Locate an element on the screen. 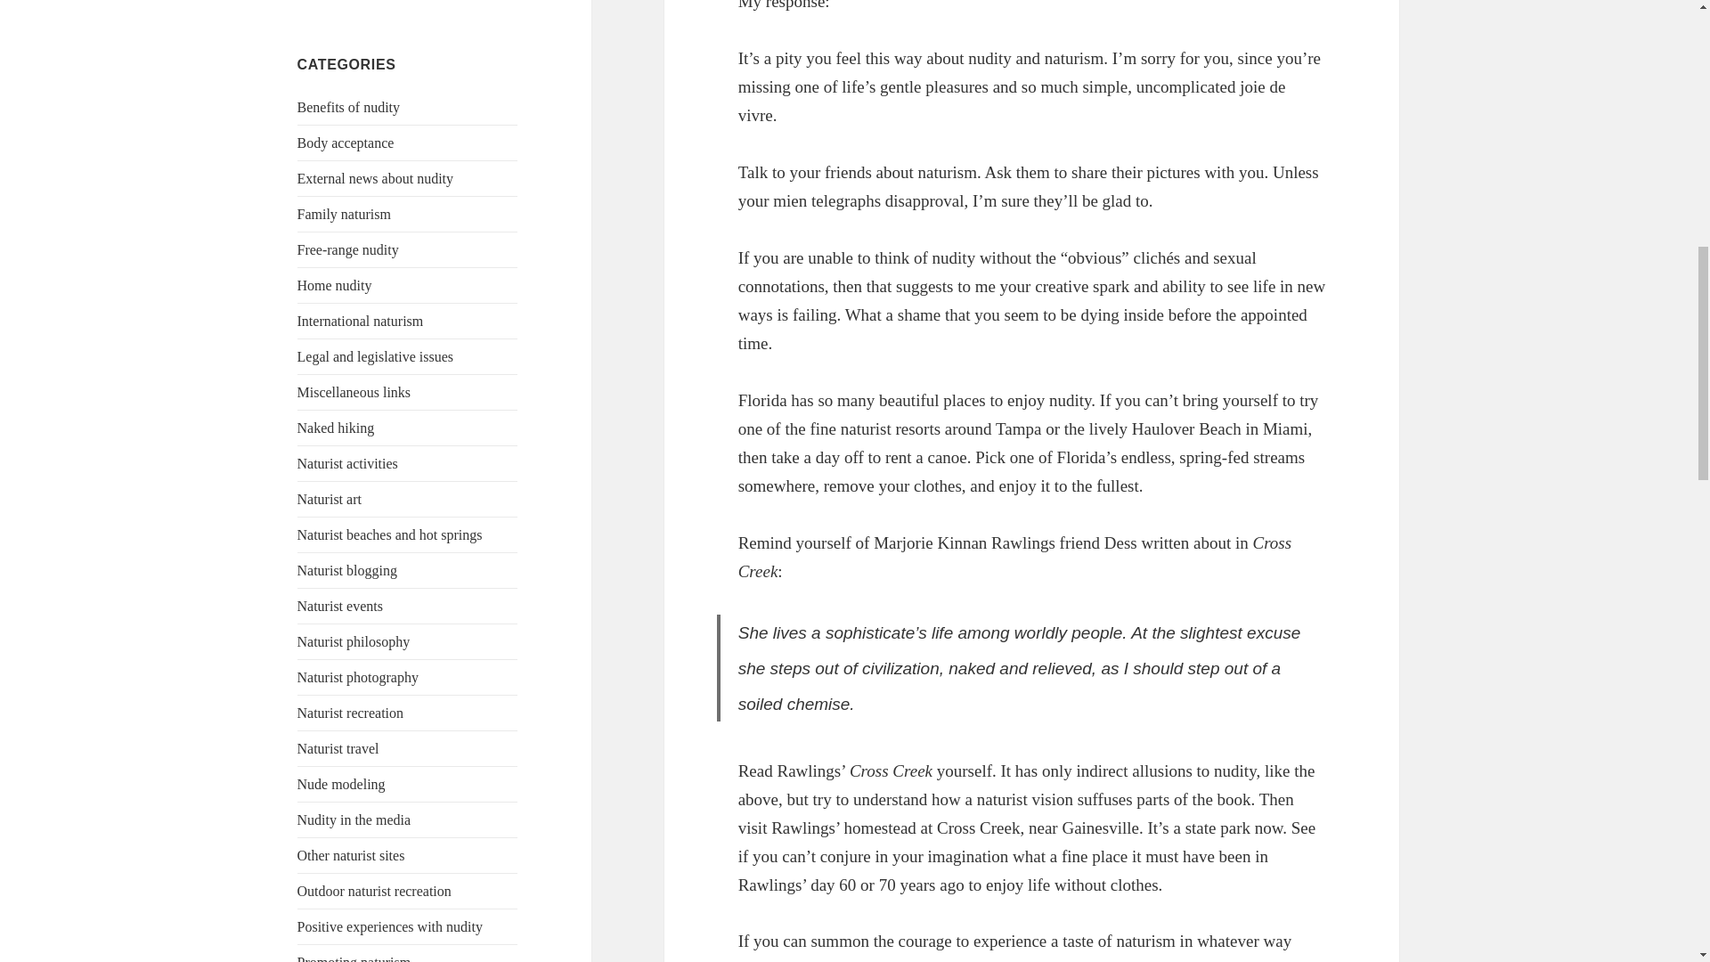  Naturist art is located at coordinates (330, 499).